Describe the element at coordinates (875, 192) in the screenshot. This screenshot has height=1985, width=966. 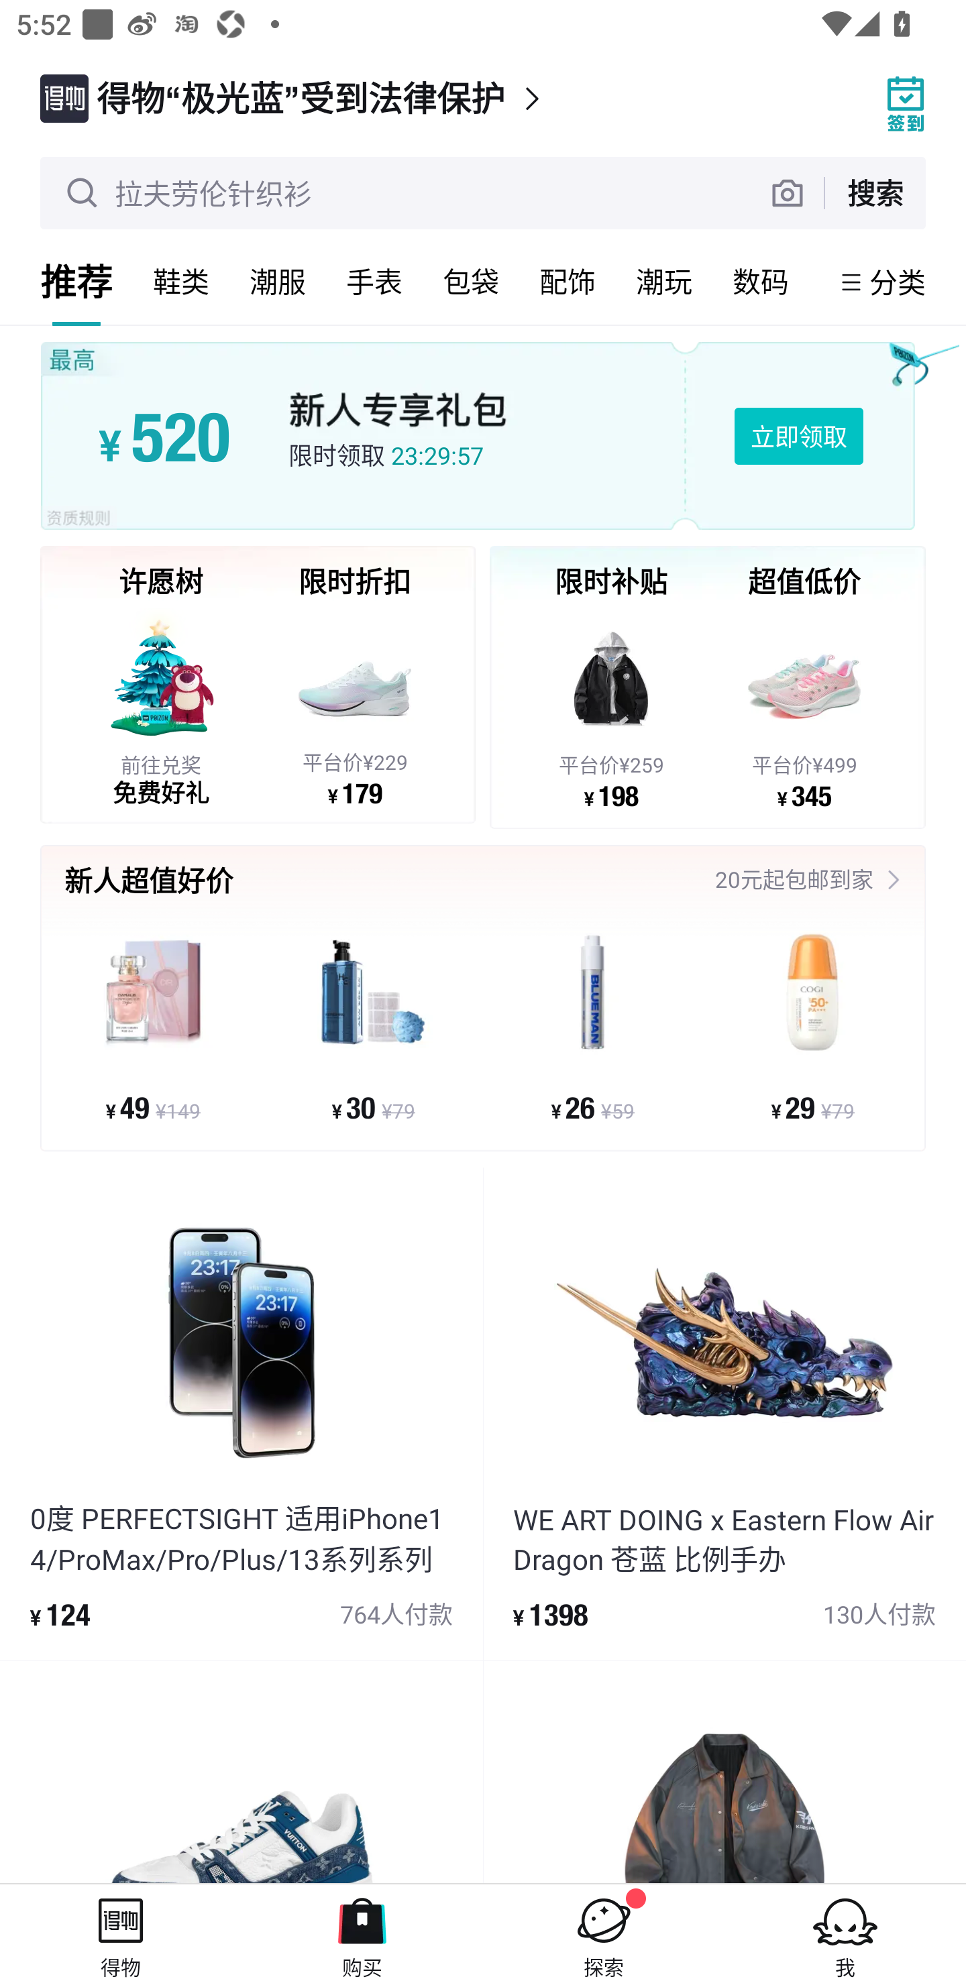
I see `搜索` at that location.